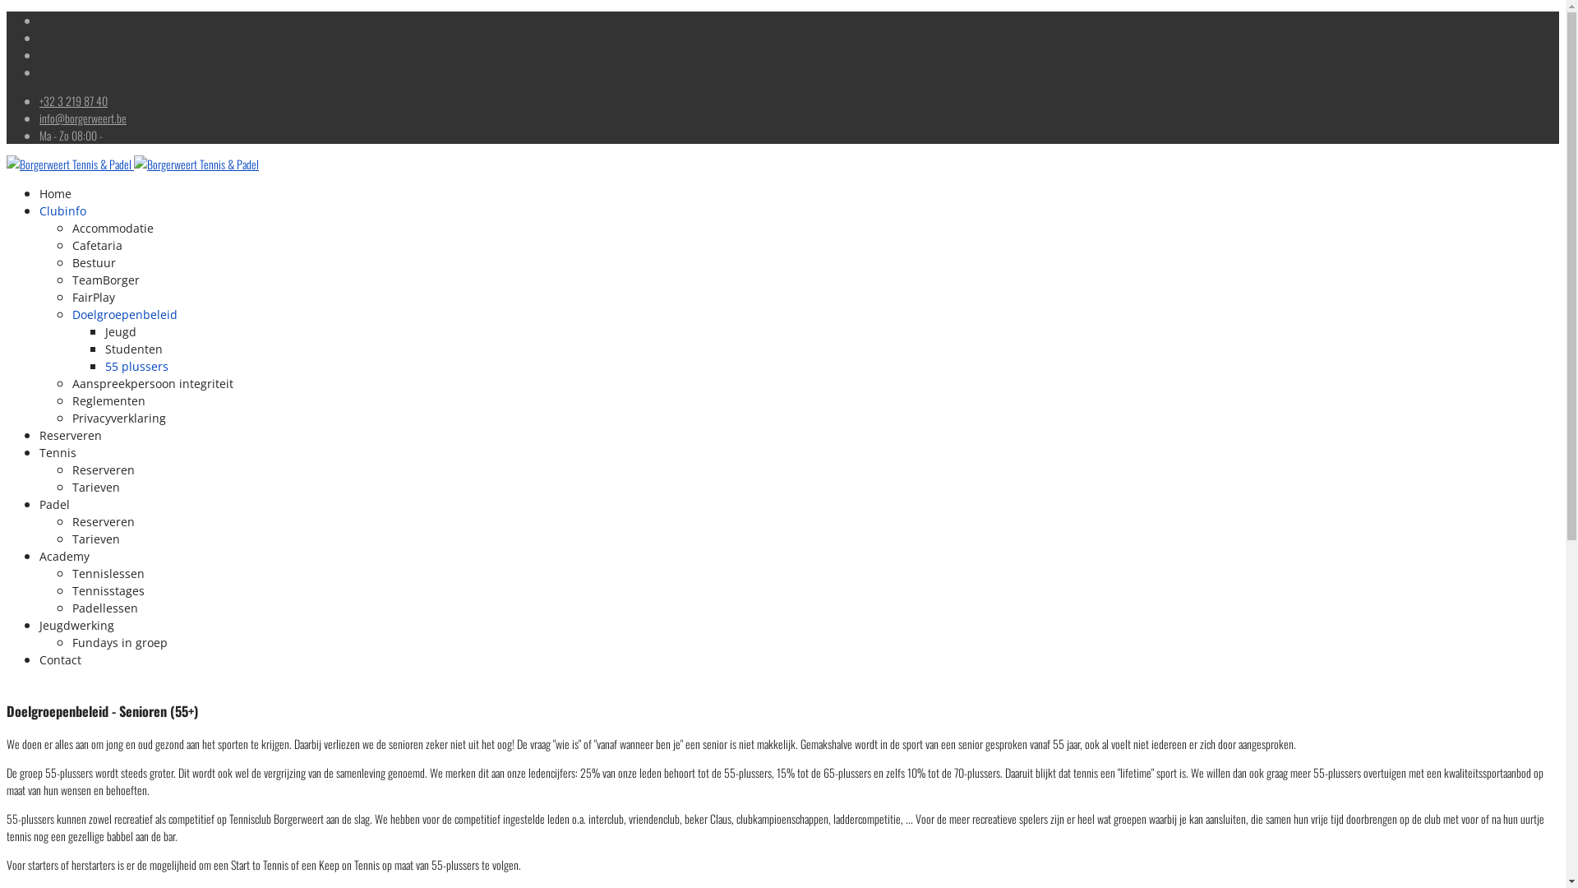 The width and height of the screenshot is (1578, 888). I want to click on Bestuur, so click(94, 263).